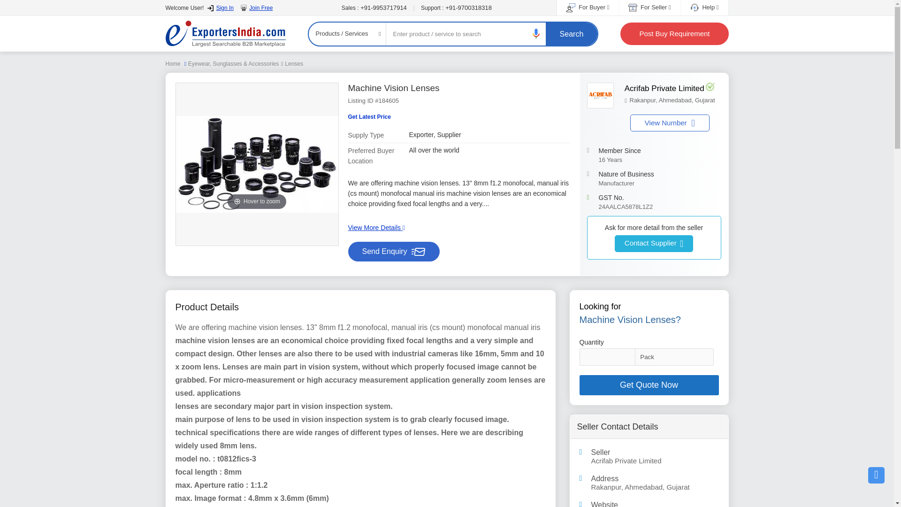  What do you see at coordinates (670, 123) in the screenshot?
I see `Home` at bounding box center [670, 123].